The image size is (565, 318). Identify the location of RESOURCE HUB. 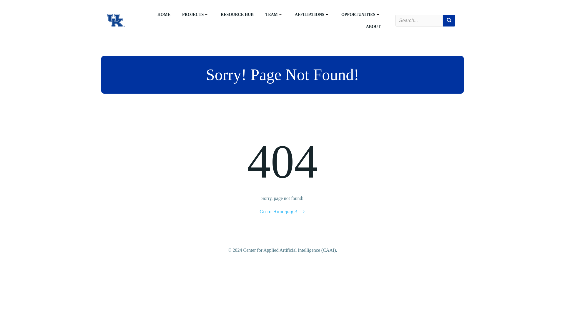
(237, 14).